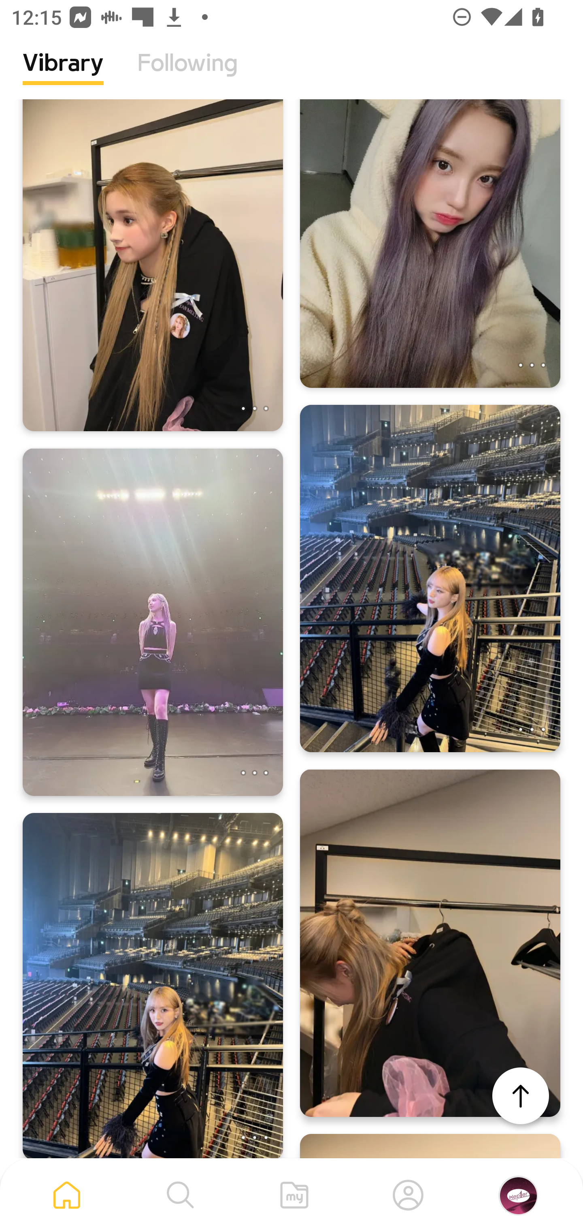 This screenshot has width=583, height=1232. What do you see at coordinates (63, 75) in the screenshot?
I see `Vibrary` at bounding box center [63, 75].